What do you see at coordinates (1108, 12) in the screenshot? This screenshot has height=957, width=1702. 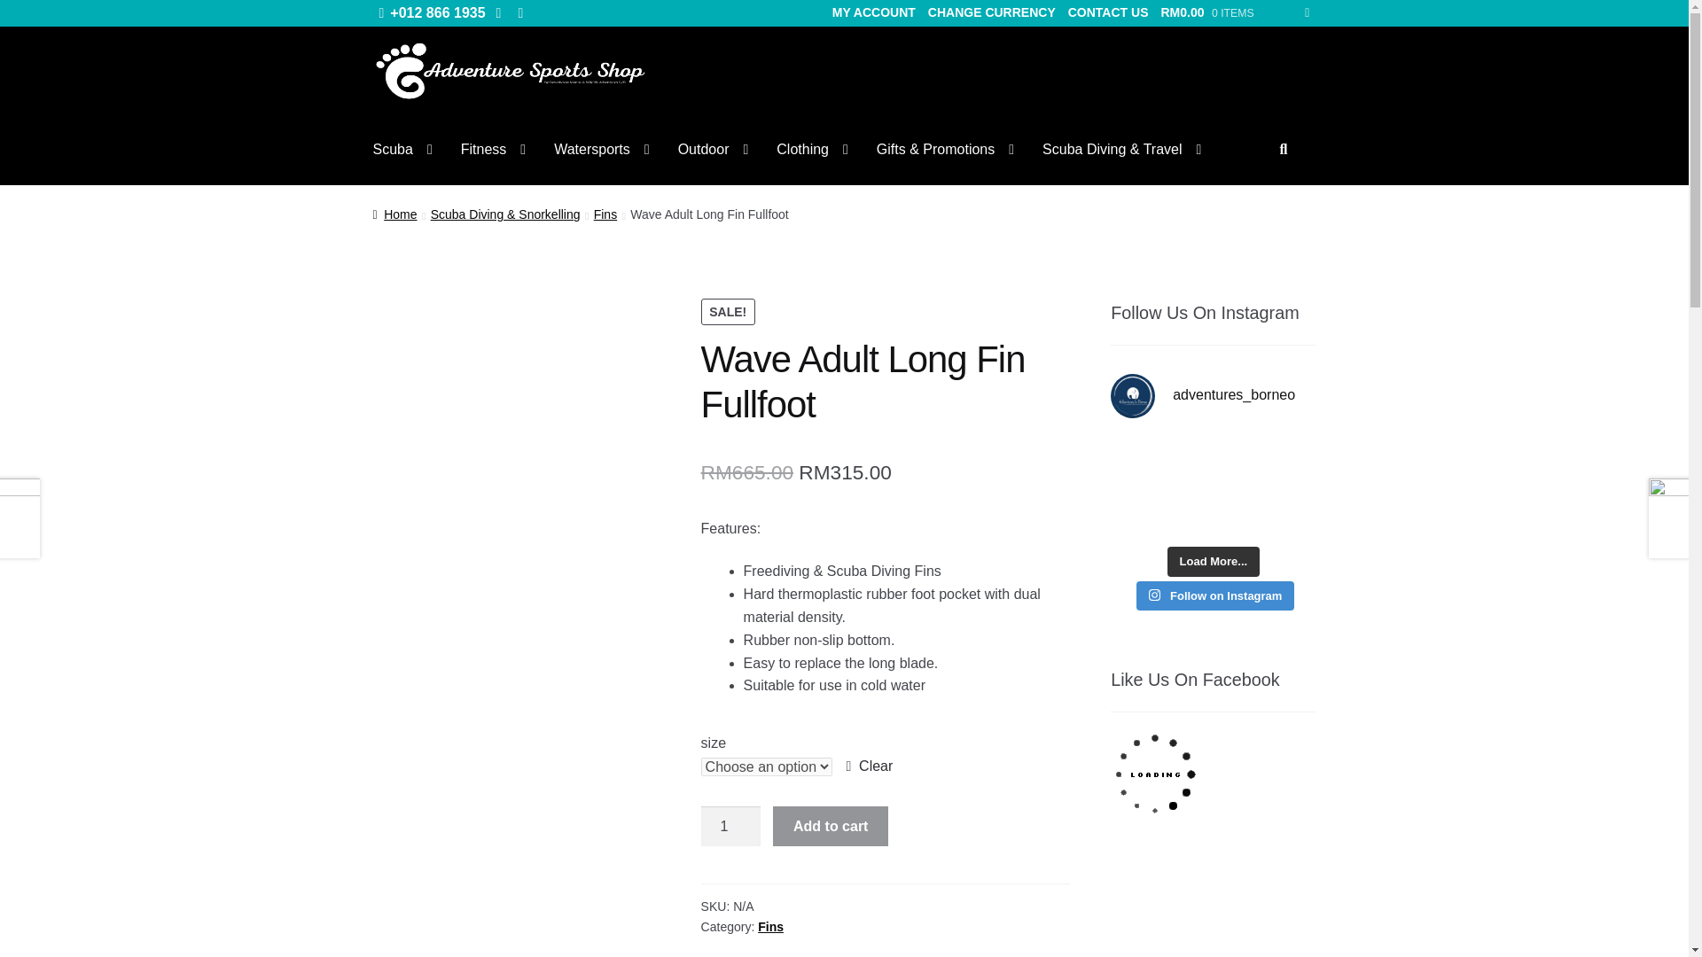 I see `CONTACT US` at bounding box center [1108, 12].